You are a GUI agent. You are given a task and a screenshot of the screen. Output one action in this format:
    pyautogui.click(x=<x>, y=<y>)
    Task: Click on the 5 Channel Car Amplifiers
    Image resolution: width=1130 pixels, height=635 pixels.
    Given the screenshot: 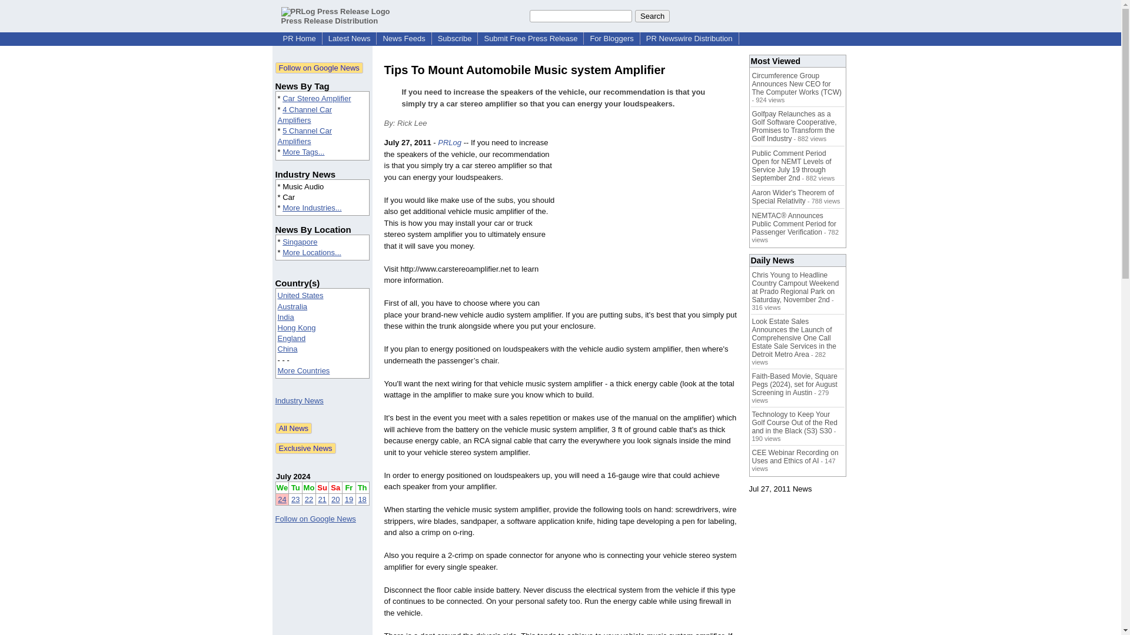 What is the action you would take?
    pyautogui.click(x=305, y=136)
    